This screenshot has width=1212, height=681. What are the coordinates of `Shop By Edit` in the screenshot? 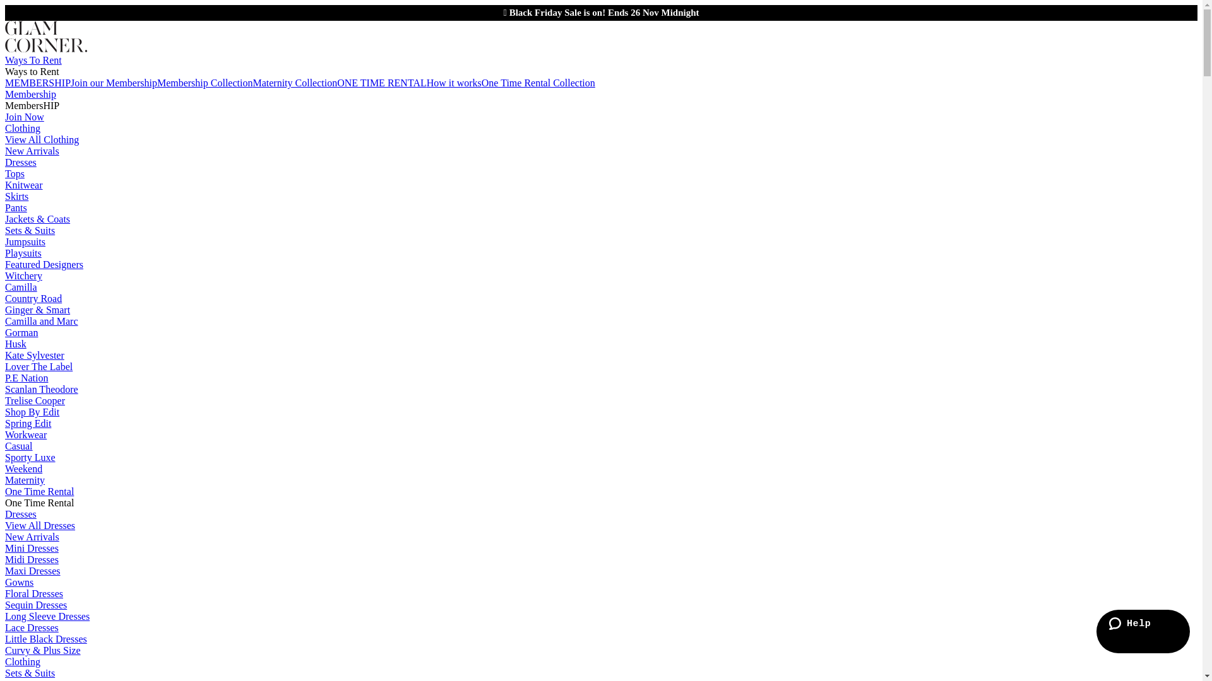 It's located at (32, 412).